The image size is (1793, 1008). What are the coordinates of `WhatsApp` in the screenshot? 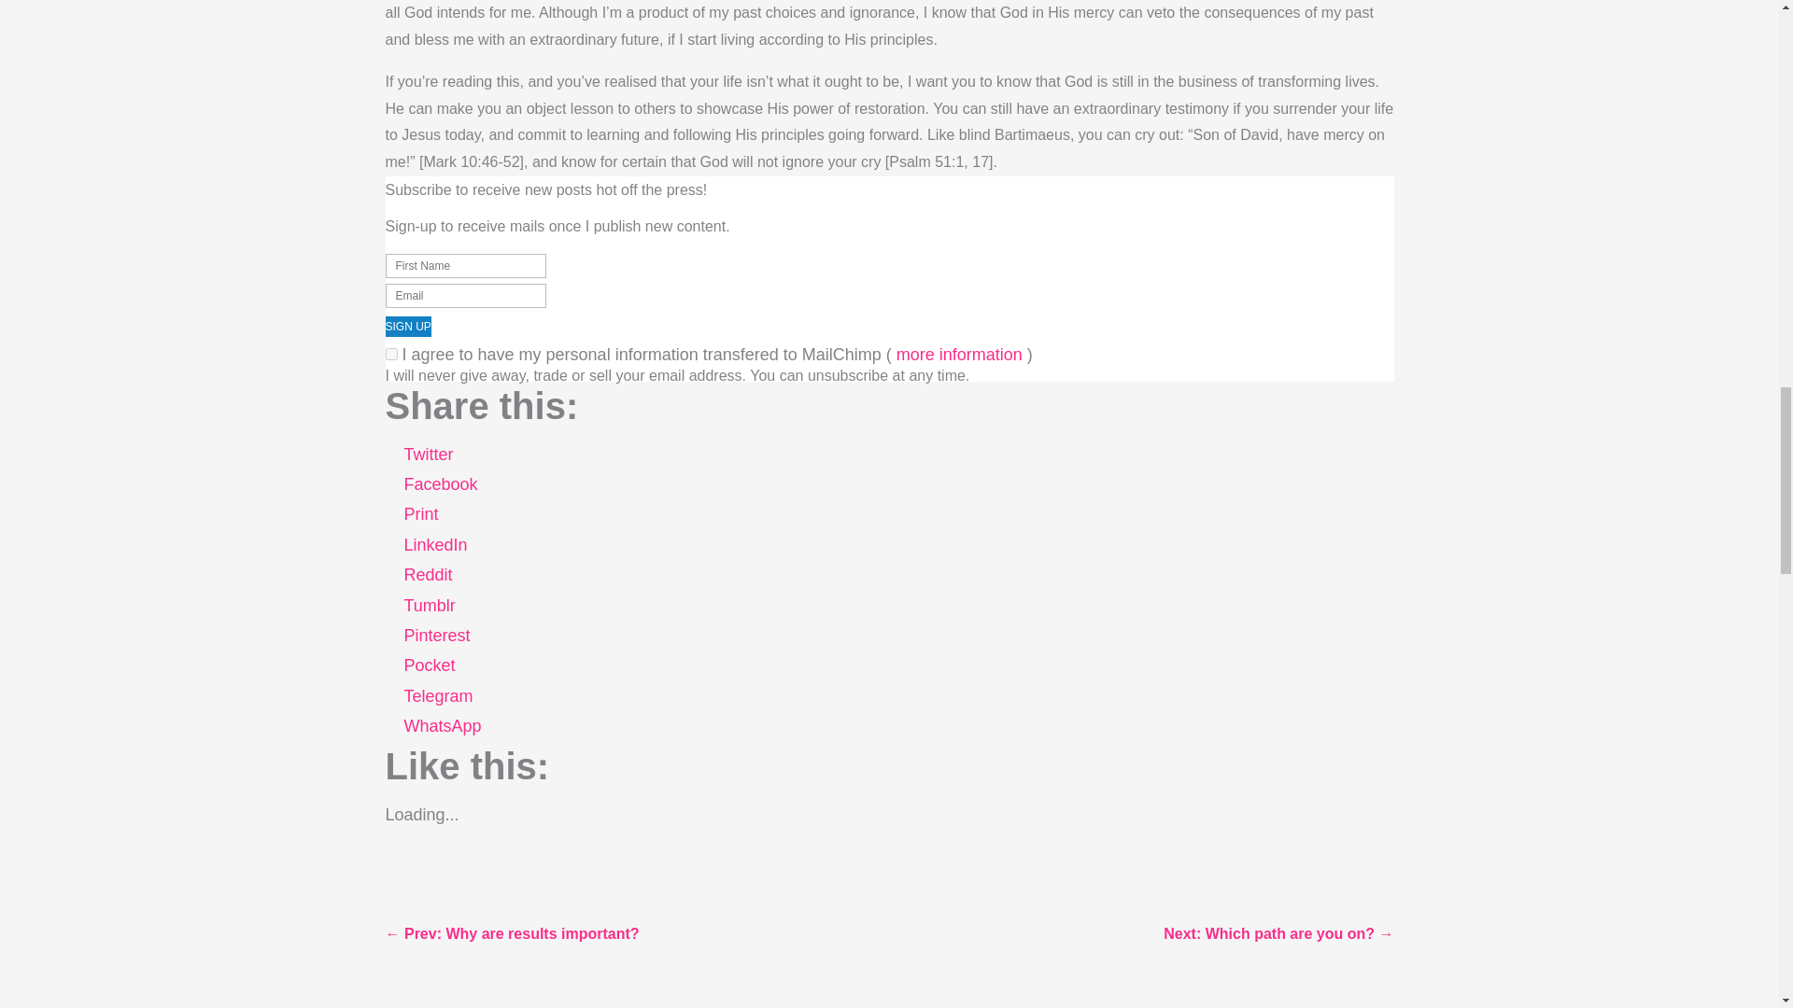 It's located at (442, 730).